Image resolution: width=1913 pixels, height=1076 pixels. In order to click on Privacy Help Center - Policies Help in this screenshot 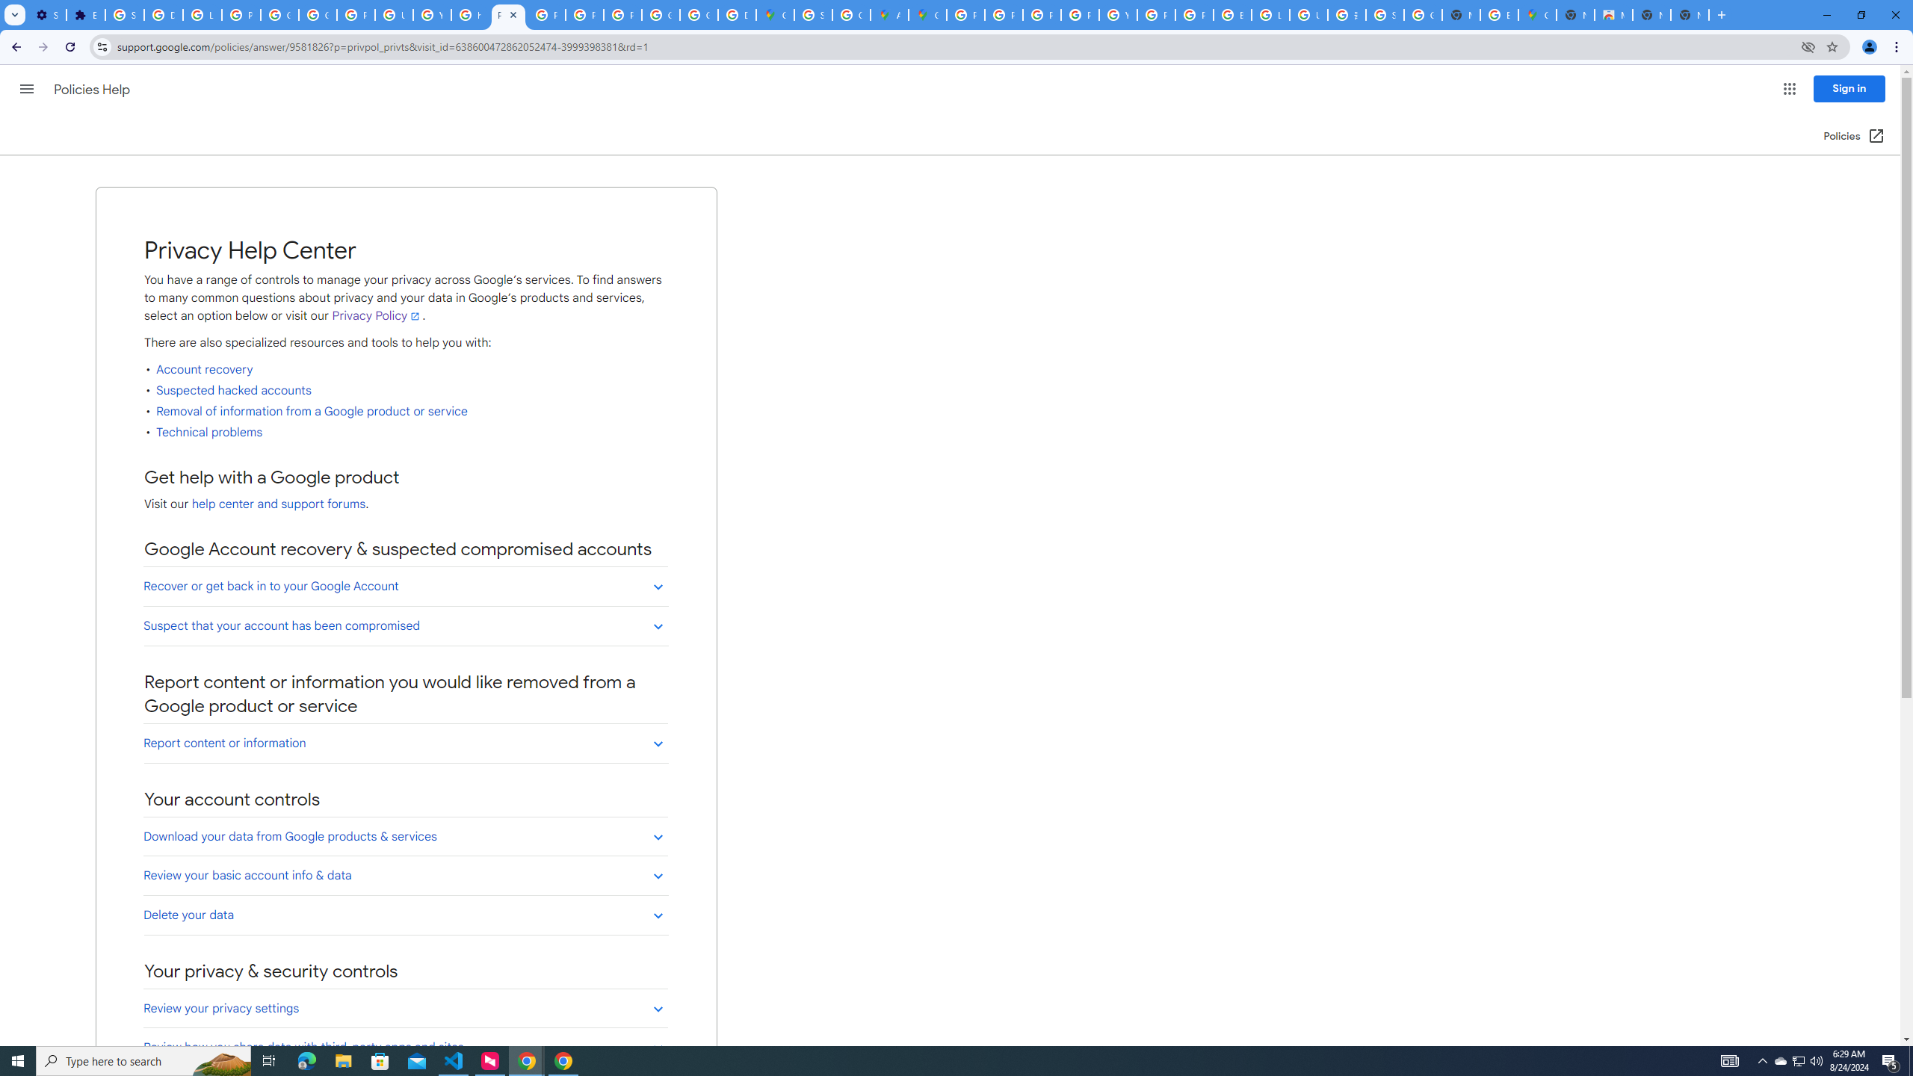, I will do `click(508, 15)`.